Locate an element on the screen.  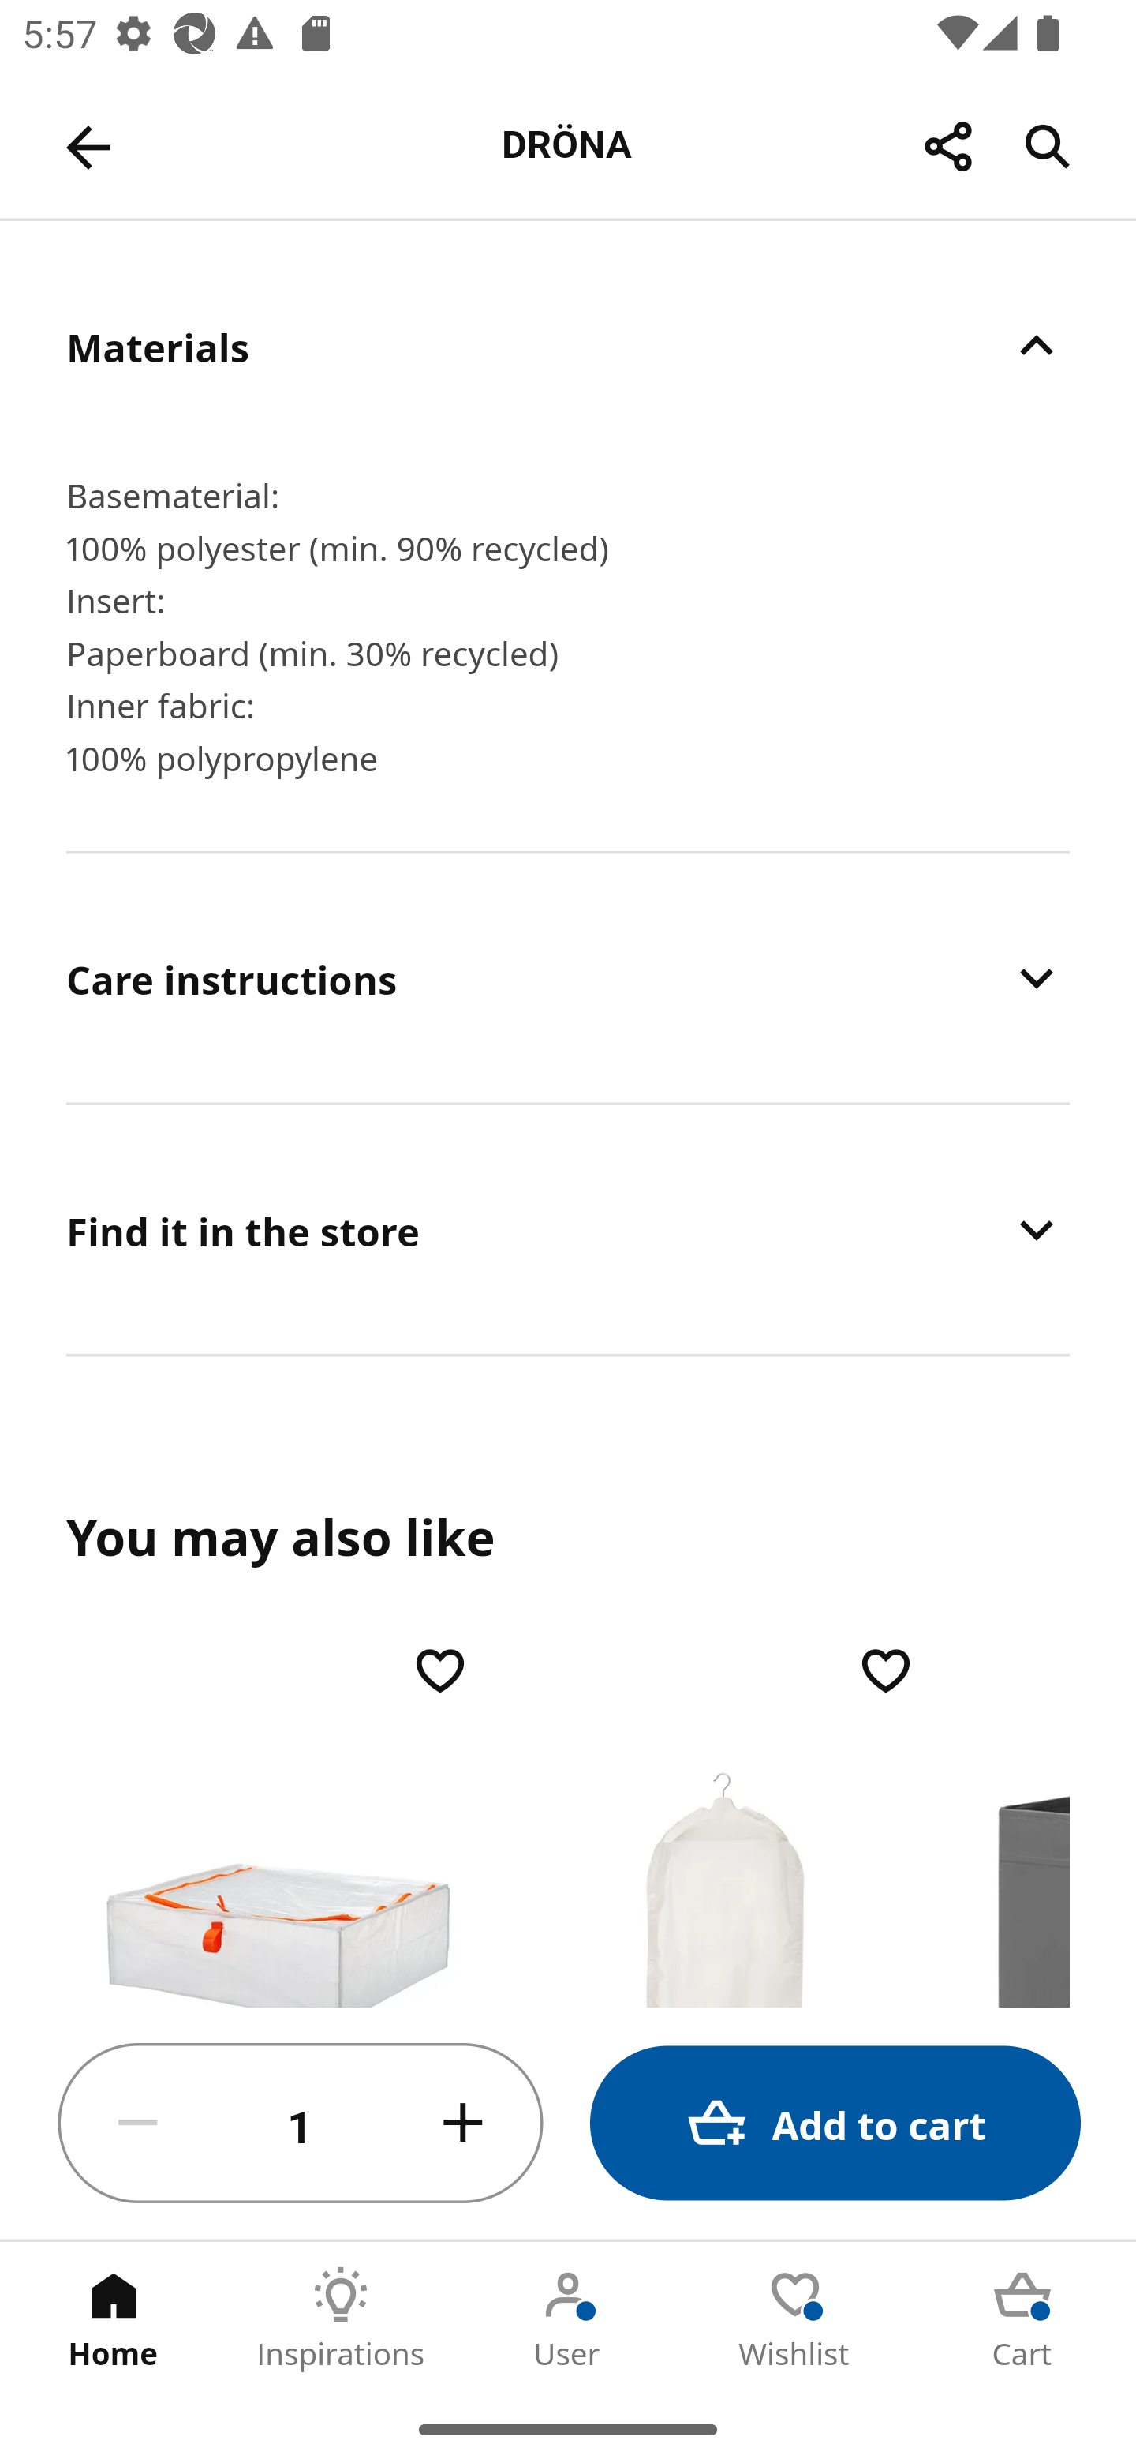
Add to cart is located at coordinates (835, 2124).